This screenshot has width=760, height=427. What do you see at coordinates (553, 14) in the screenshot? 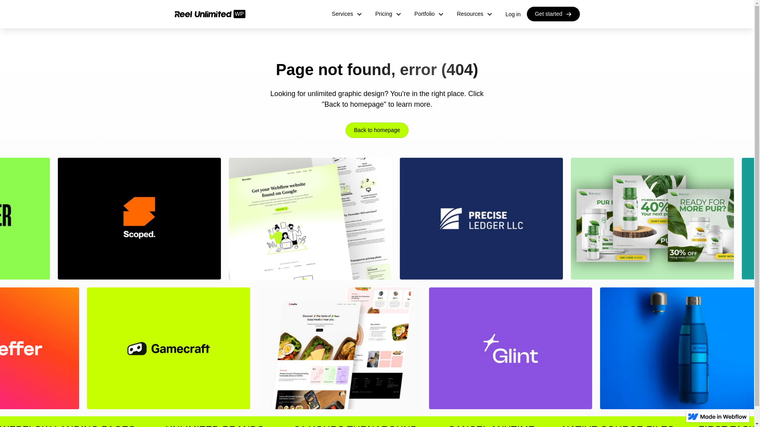
I see `Get started` at bounding box center [553, 14].